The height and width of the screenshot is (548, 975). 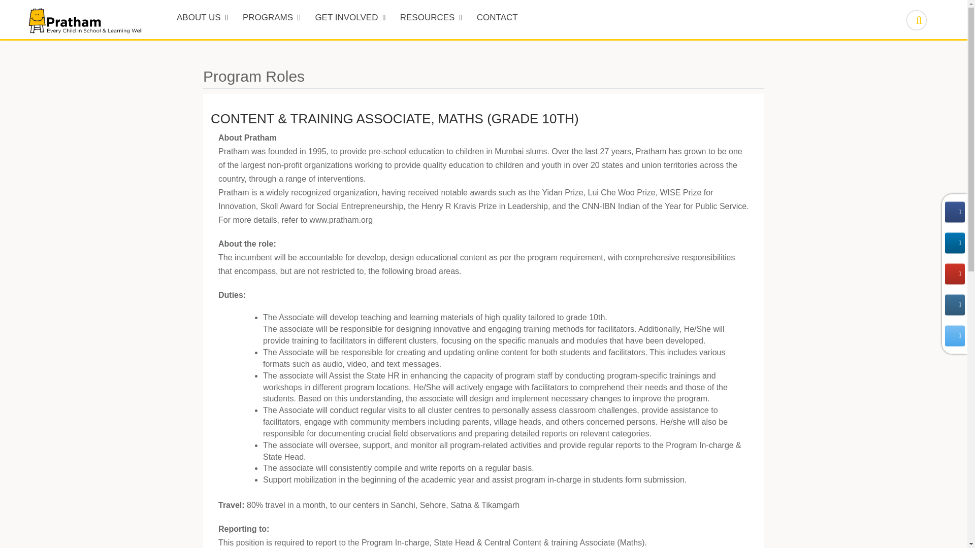 What do you see at coordinates (954, 212) in the screenshot?
I see `Pratham on Facebook` at bounding box center [954, 212].